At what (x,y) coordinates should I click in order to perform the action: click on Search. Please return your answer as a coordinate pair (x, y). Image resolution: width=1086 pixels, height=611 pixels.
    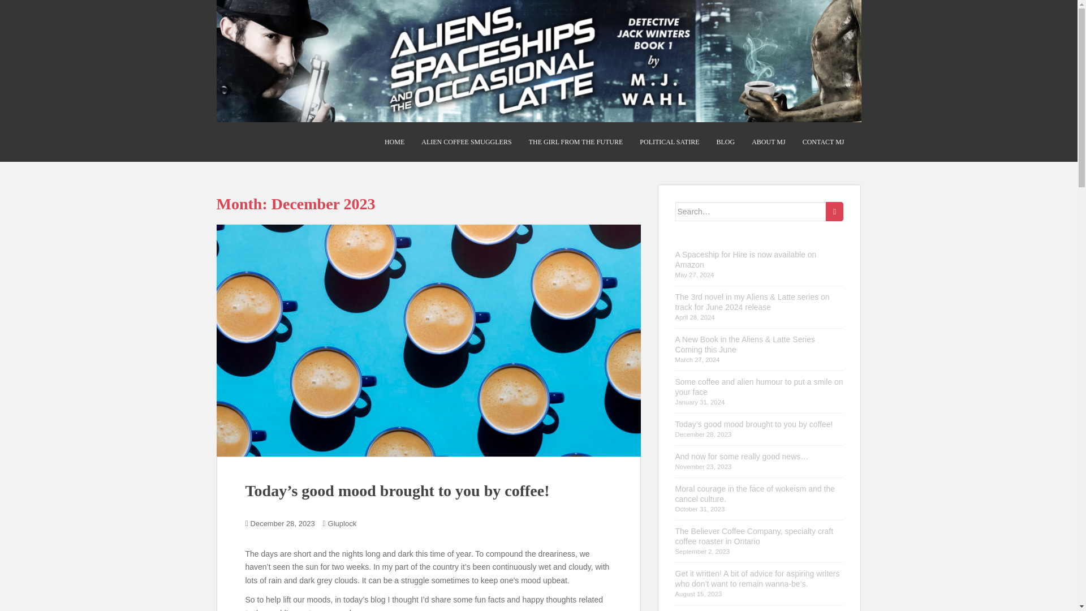
    Looking at the image, I should click on (834, 212).